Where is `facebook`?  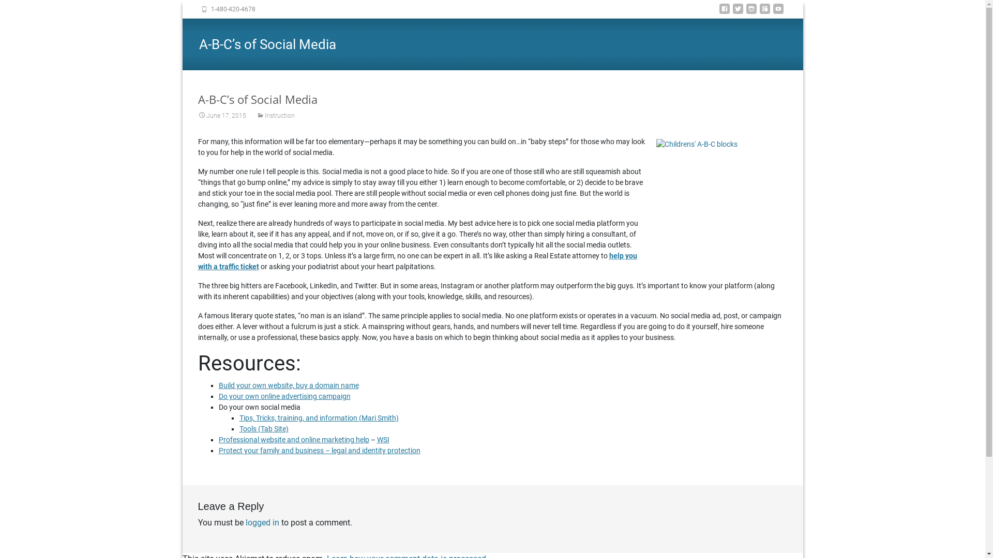
facebook is located at coordinates (724, 12).